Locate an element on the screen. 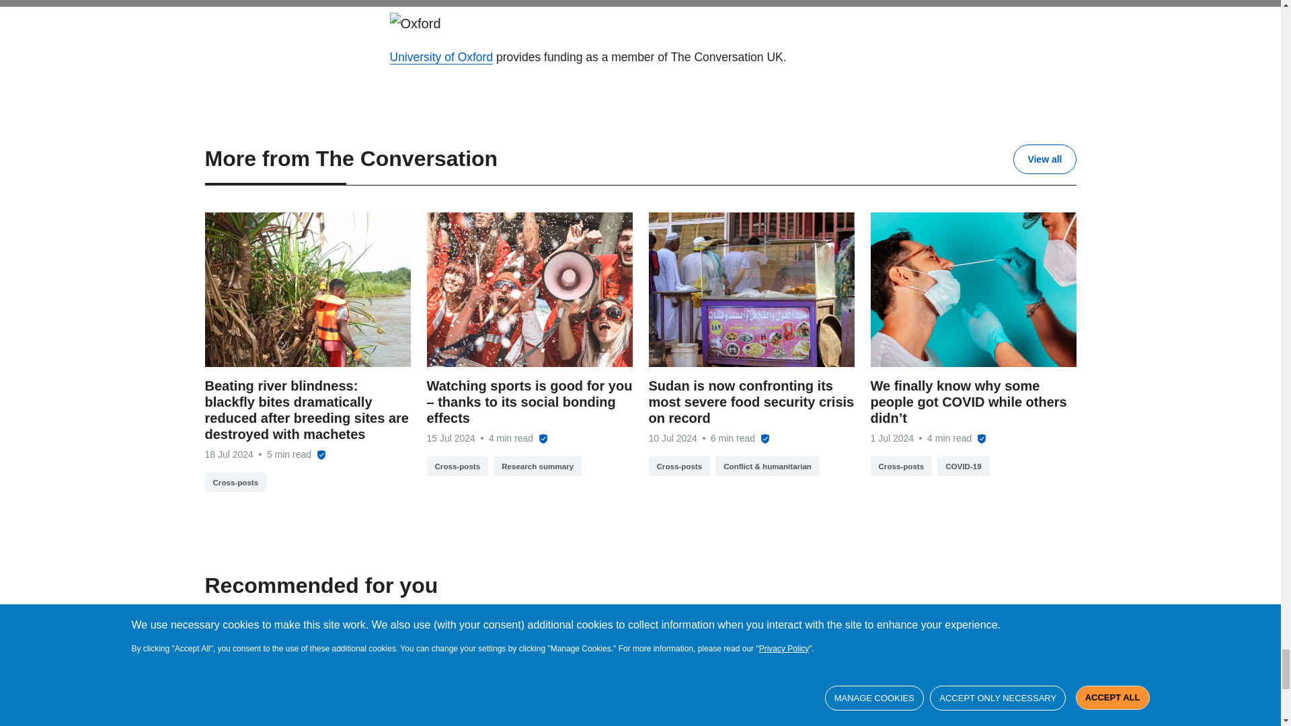 The image size is (1291, 726). verified is located at coordinates (765, 438).